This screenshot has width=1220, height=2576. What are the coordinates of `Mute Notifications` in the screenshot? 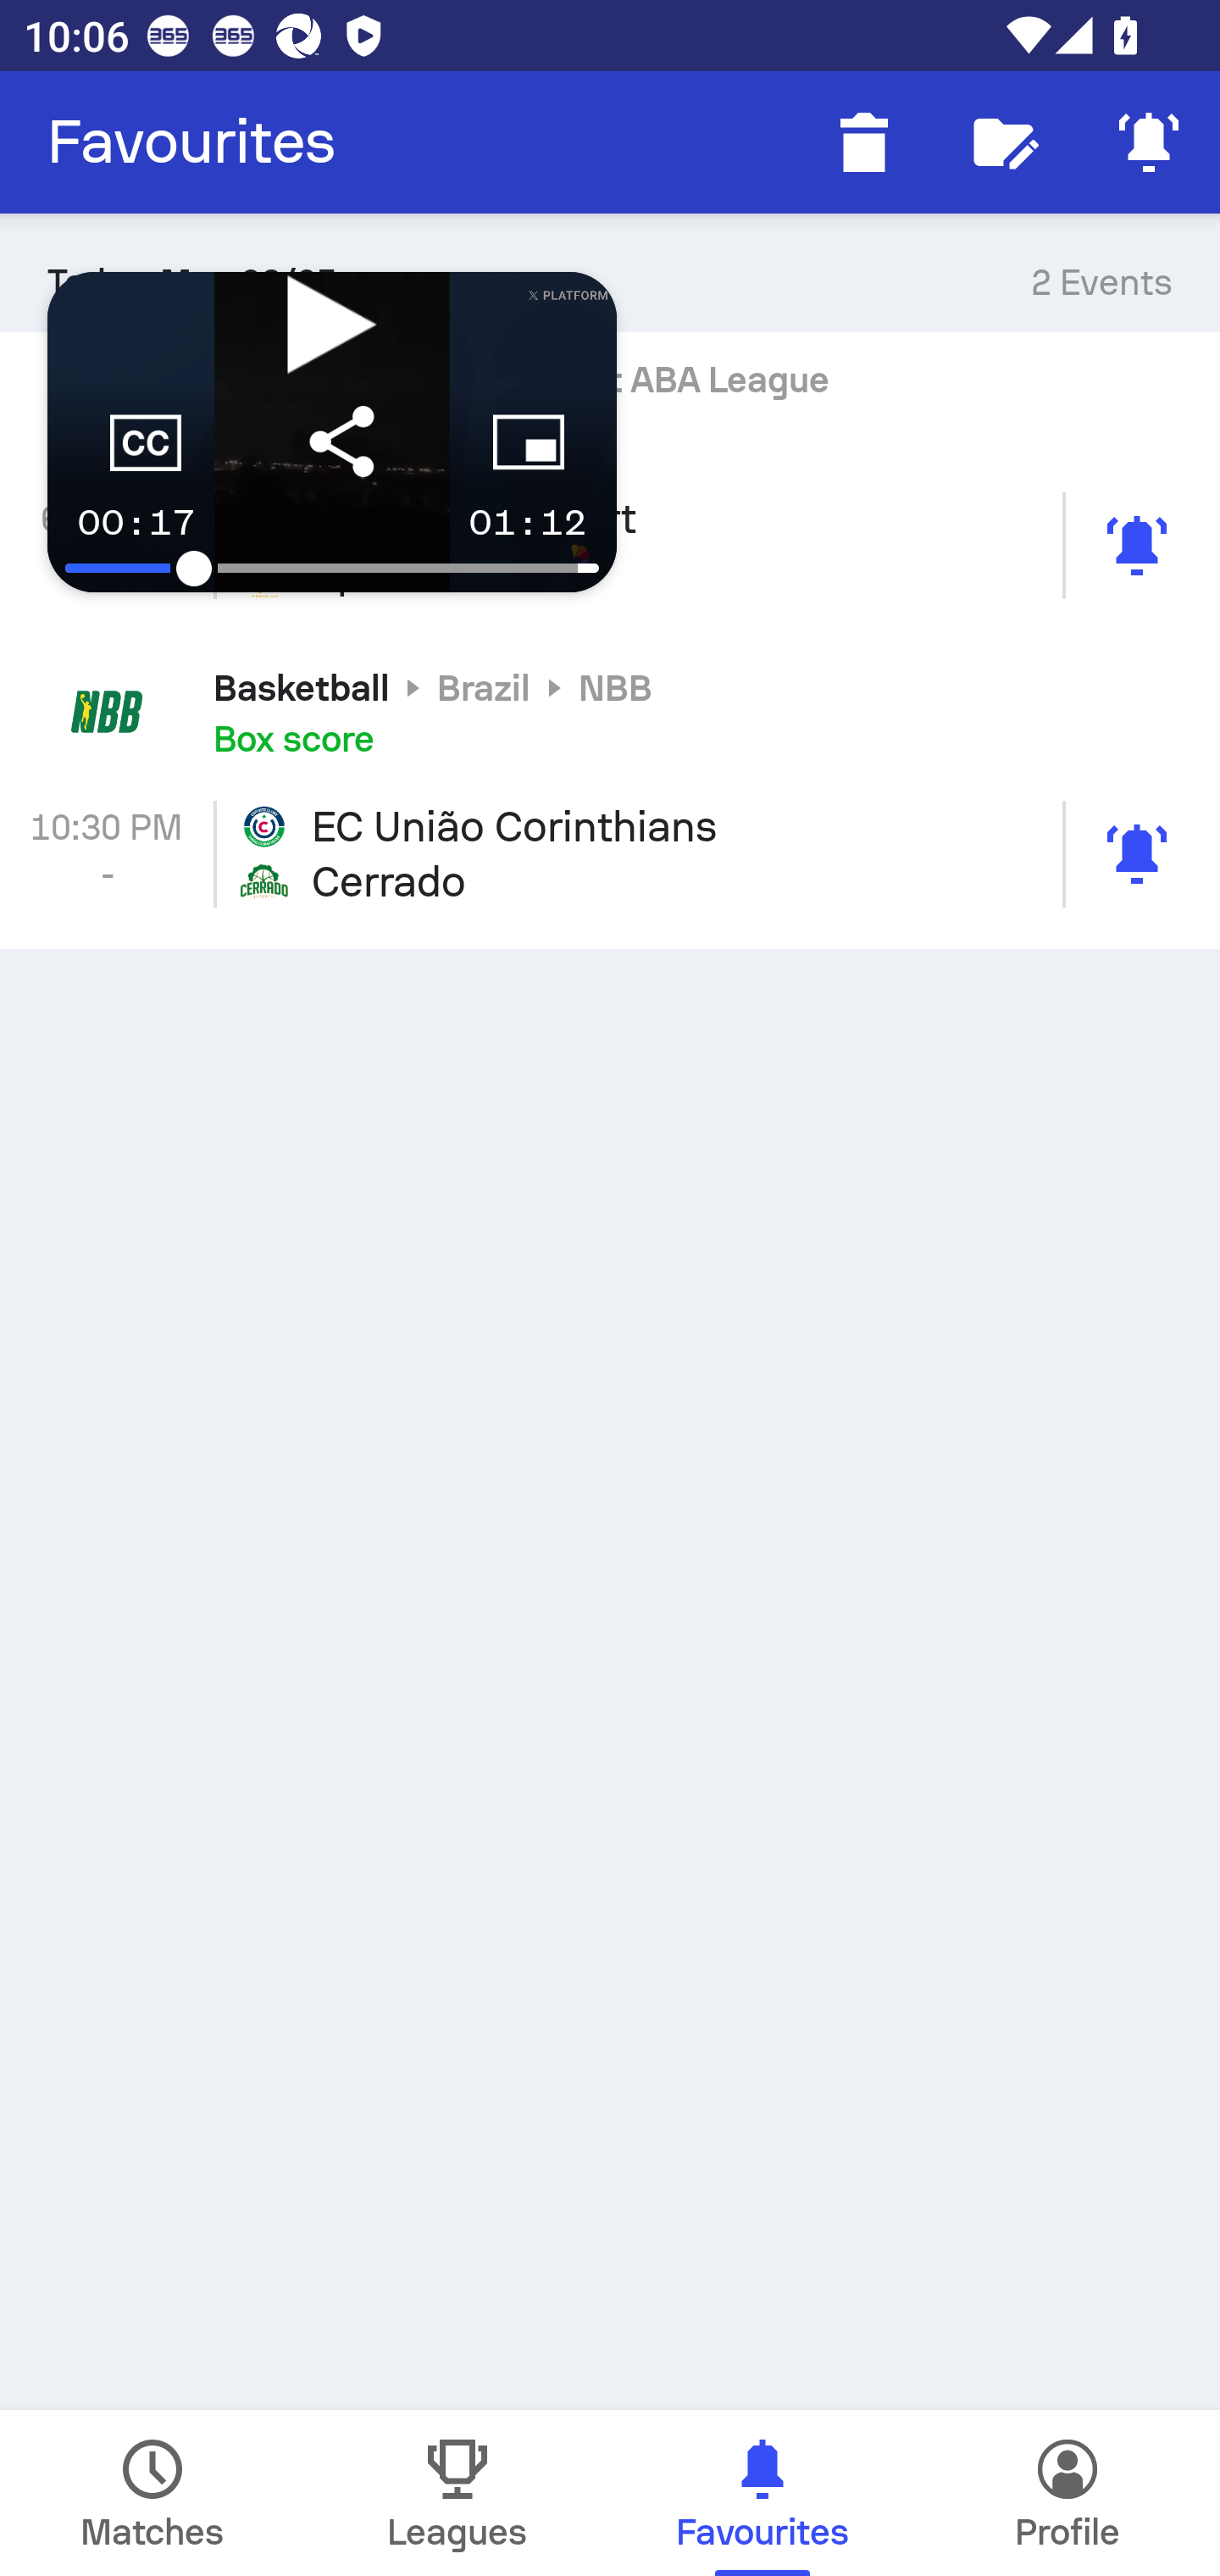 It's located at (1149, 142).